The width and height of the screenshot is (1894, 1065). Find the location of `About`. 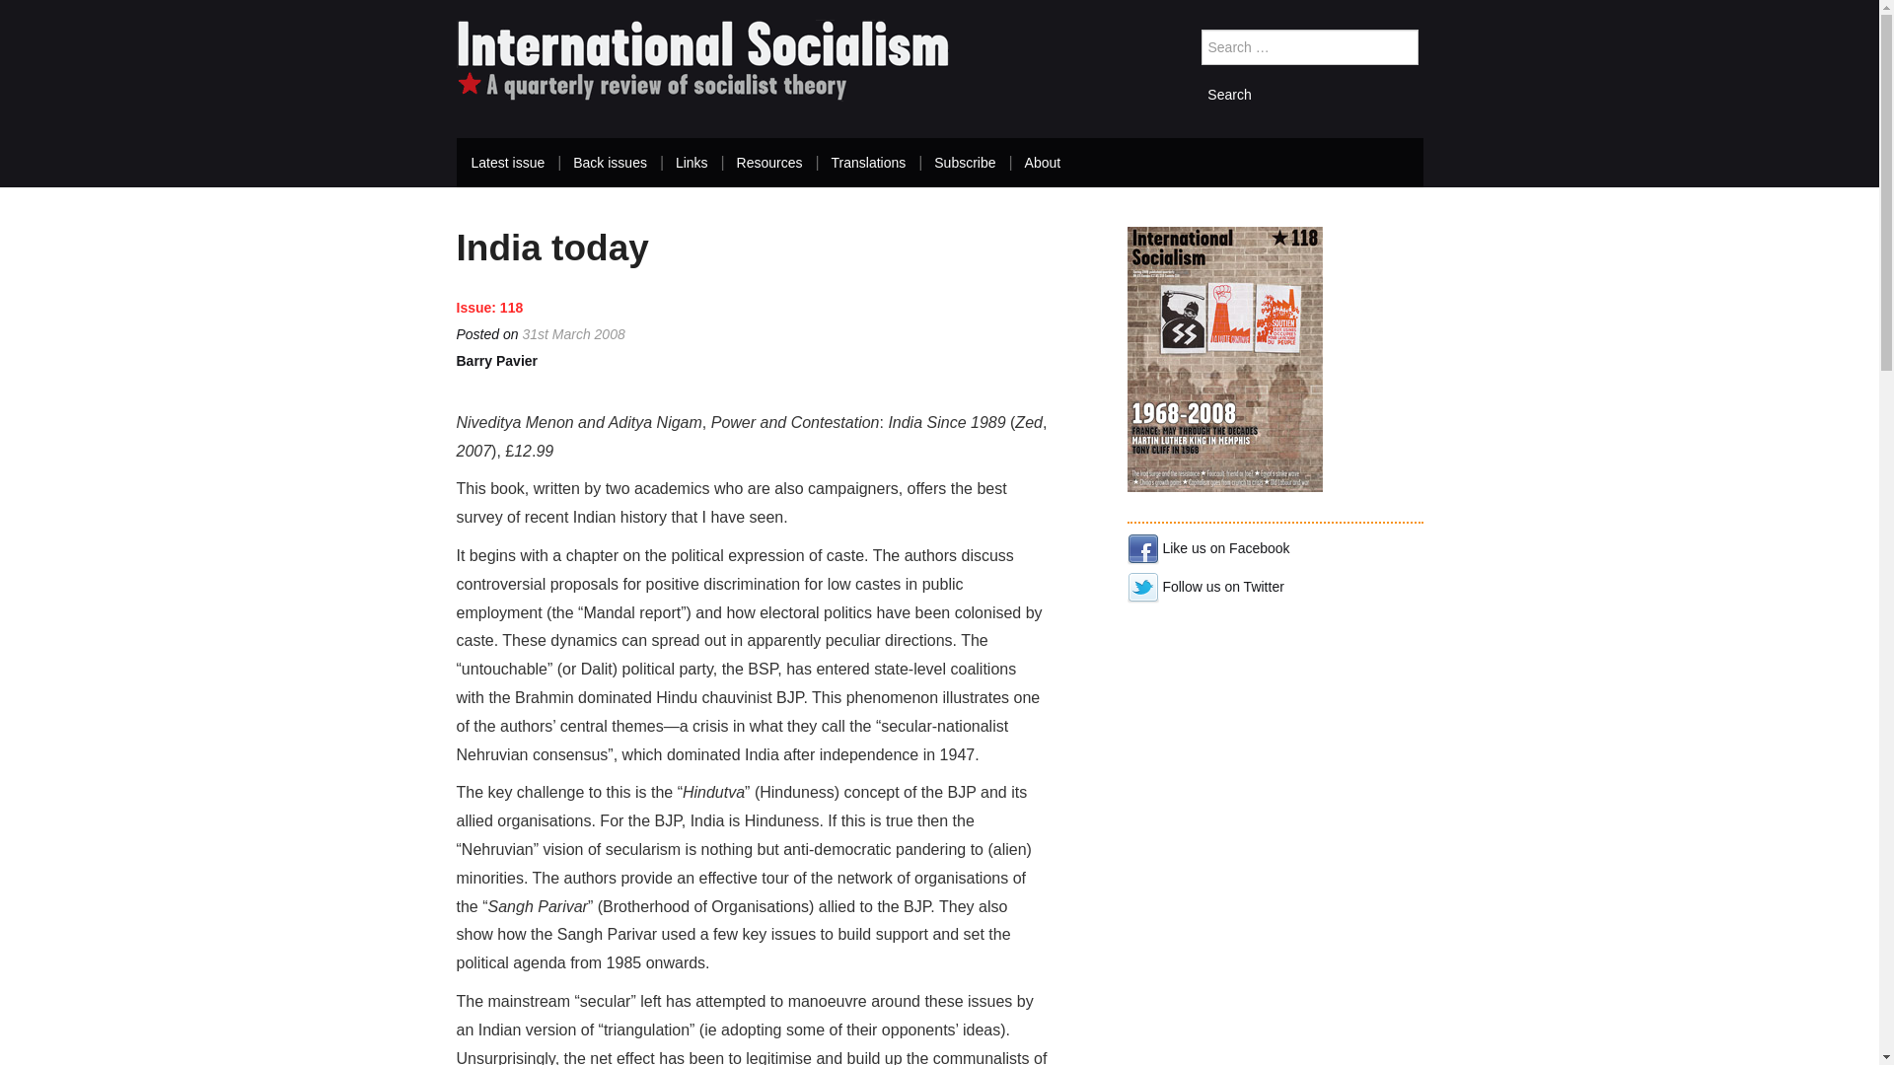

About is located at coordinates (1042, 163).